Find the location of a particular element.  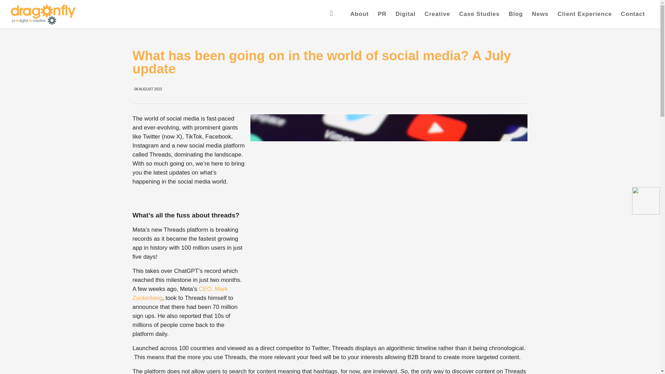

News is located at coordinates (540, 14).